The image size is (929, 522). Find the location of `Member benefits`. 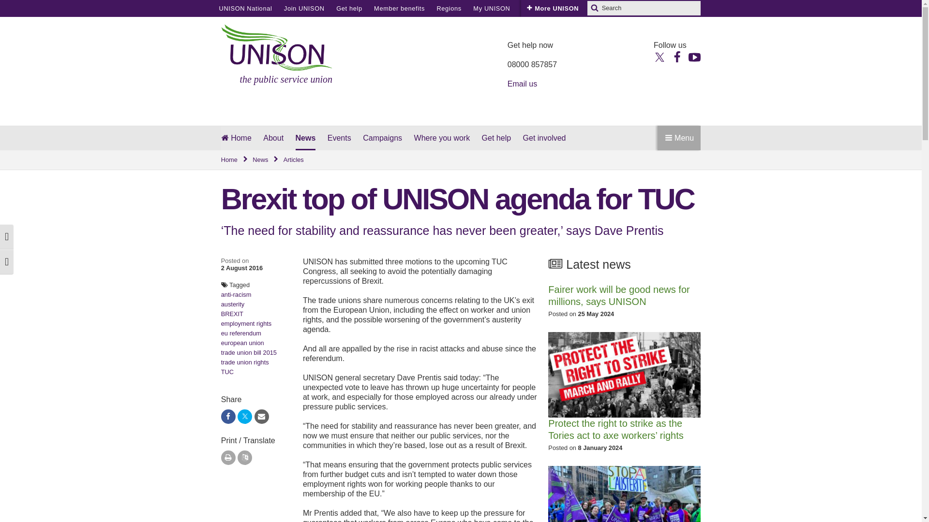

Member benefits is located at coordinates (399, 8).